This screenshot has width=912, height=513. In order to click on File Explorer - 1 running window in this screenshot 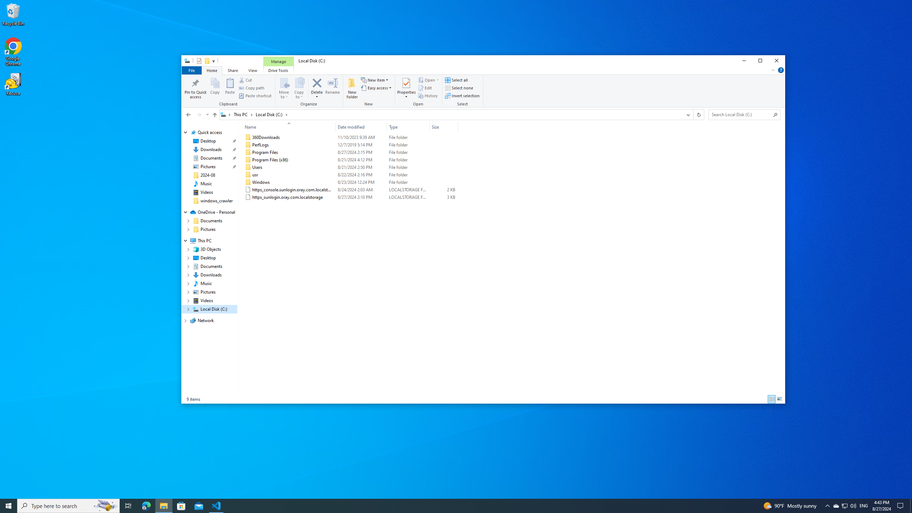, I will do `click(164, 506)`.